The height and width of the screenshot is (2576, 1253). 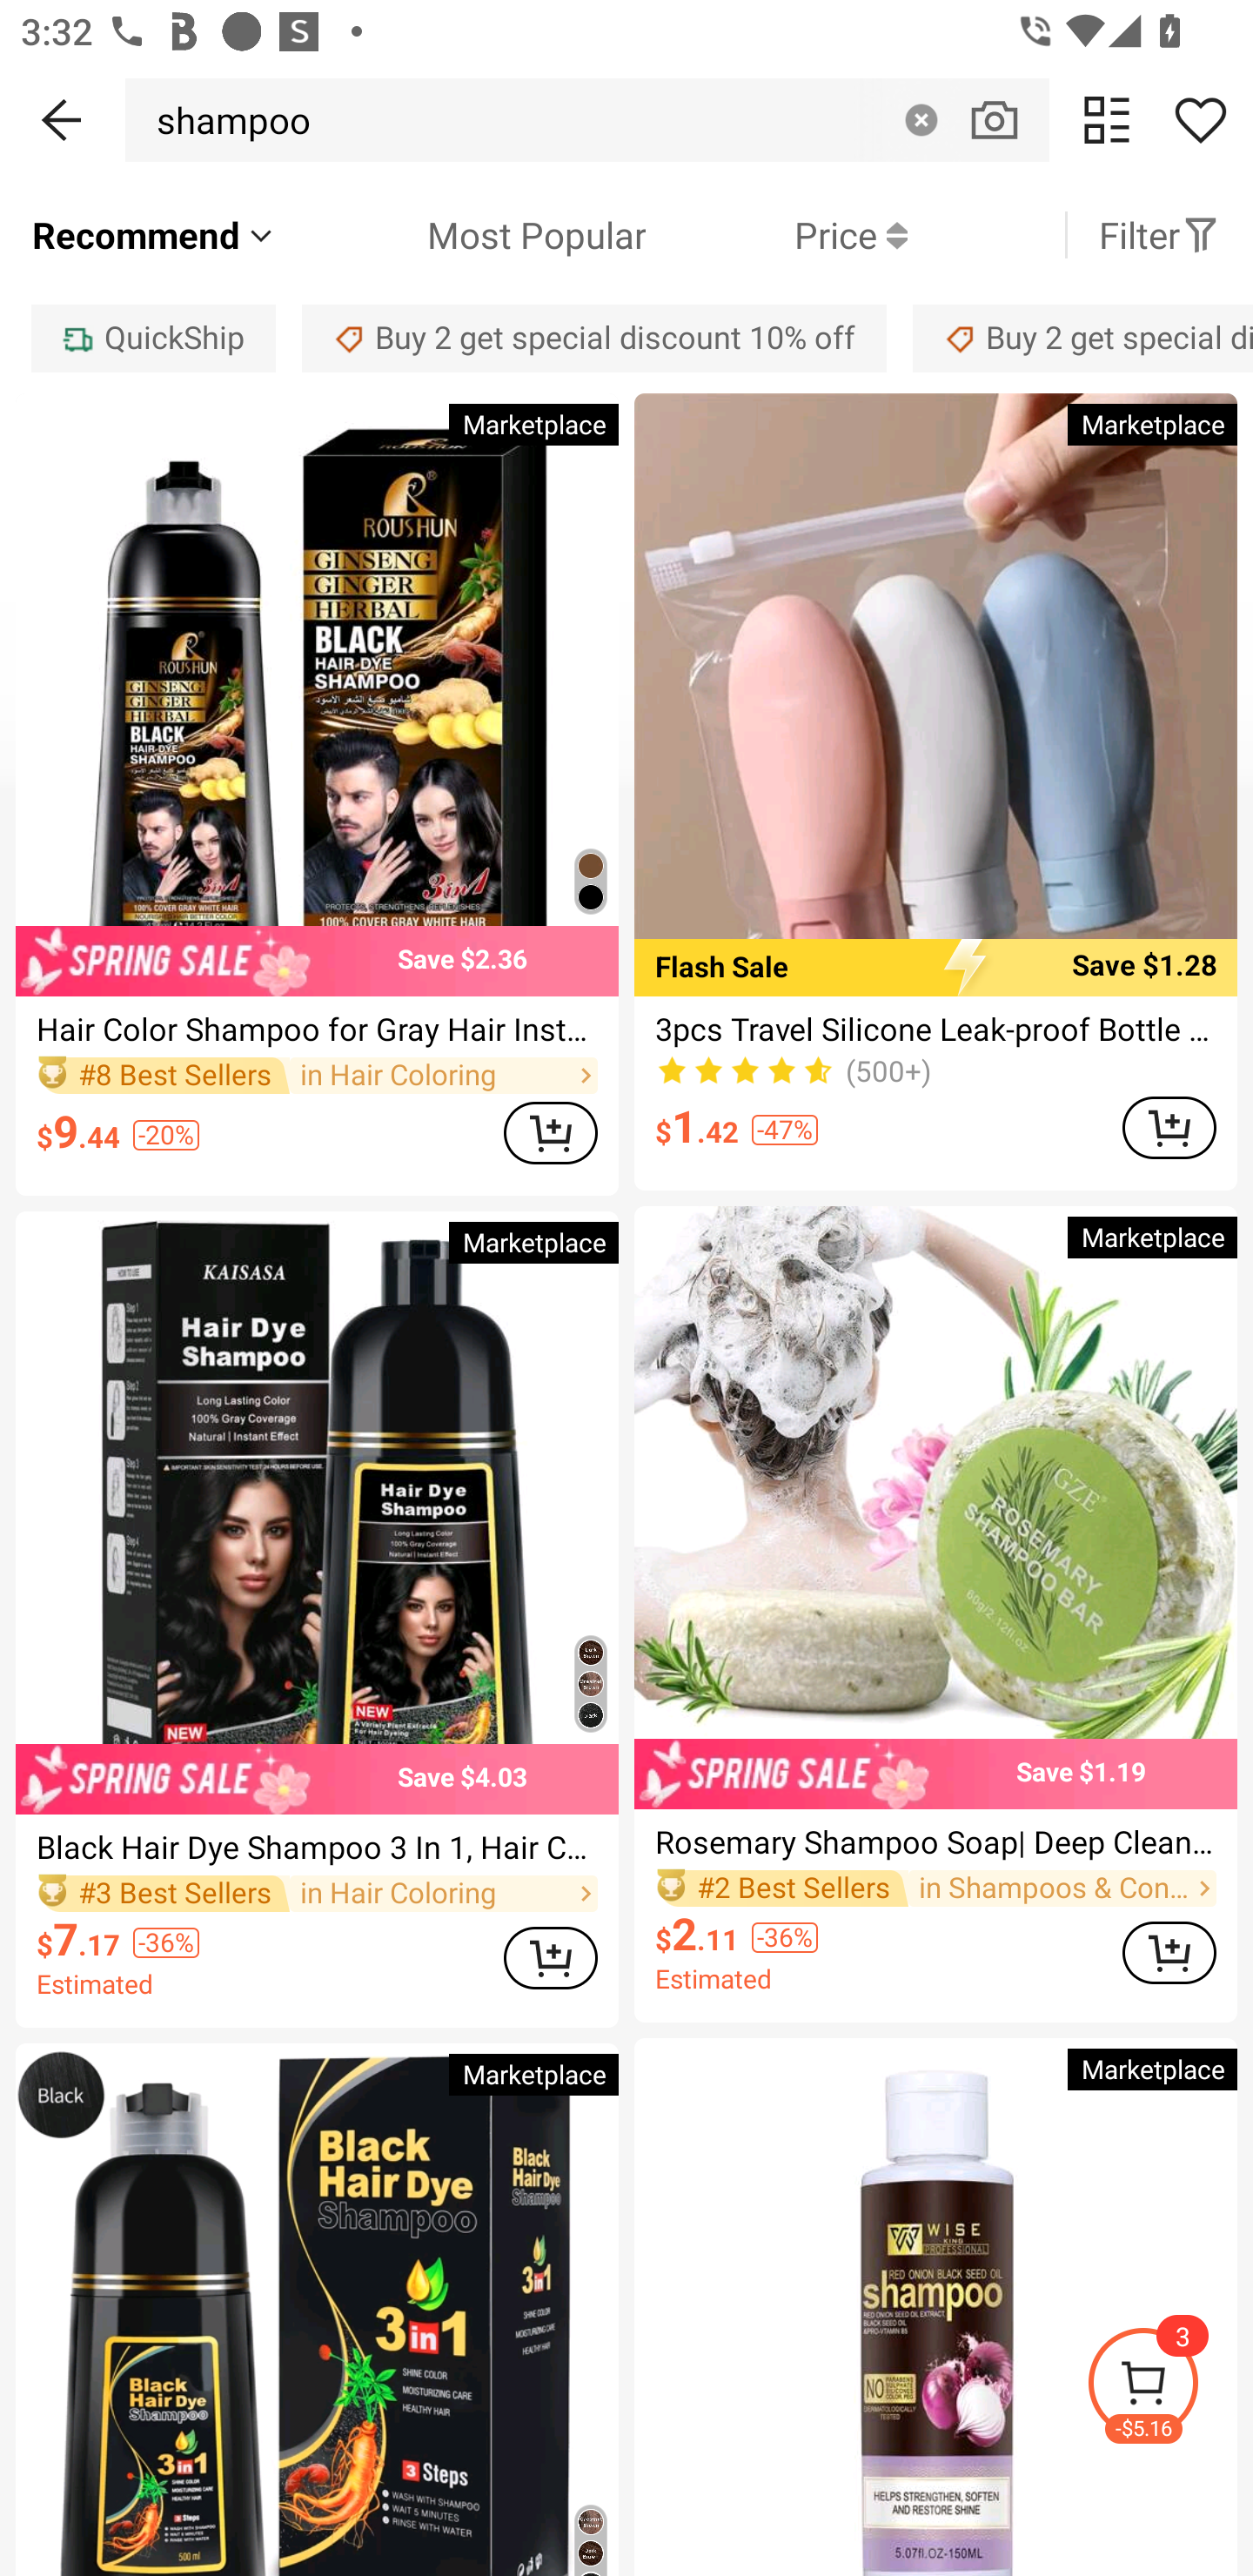 What do you see at coordinates (1082, 339) in the screenshot?
I see `Buy 2 get special discount 30% off` at bounding box center [1082, 339].